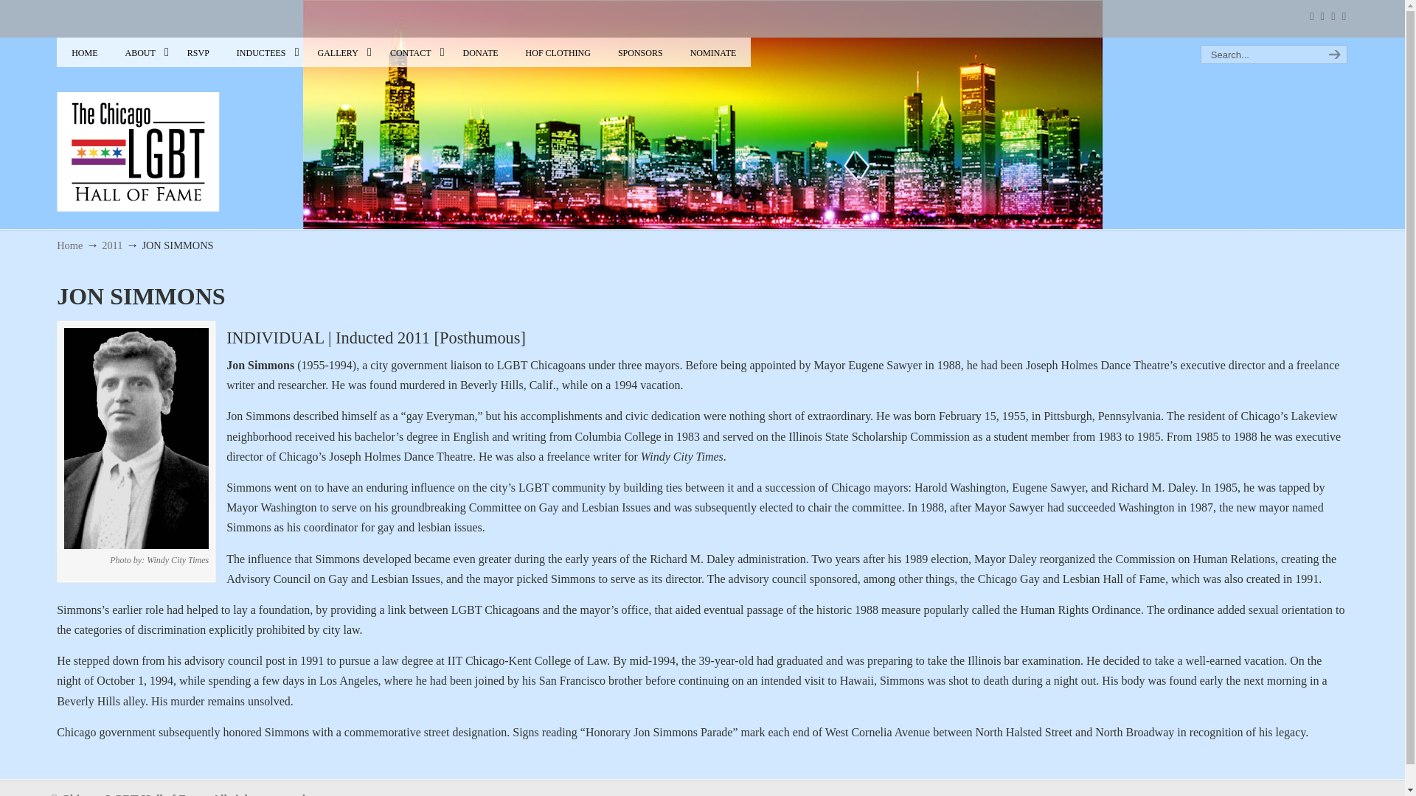 This screenshot has height=796, width=1416. Describe the element at coordinates (713, 52) in the screenshot. I see `NOMINATE` at that location.